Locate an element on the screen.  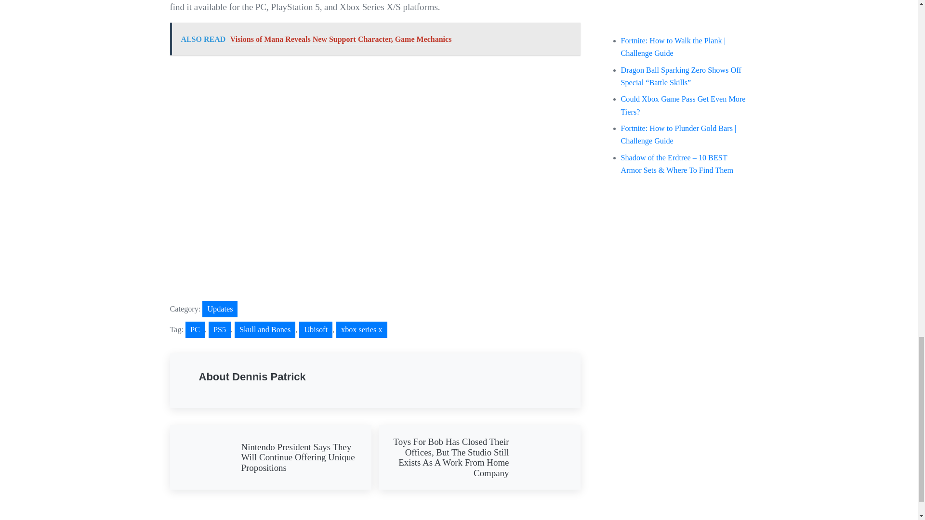
Ubisoft is located at coordinates (315, 330).